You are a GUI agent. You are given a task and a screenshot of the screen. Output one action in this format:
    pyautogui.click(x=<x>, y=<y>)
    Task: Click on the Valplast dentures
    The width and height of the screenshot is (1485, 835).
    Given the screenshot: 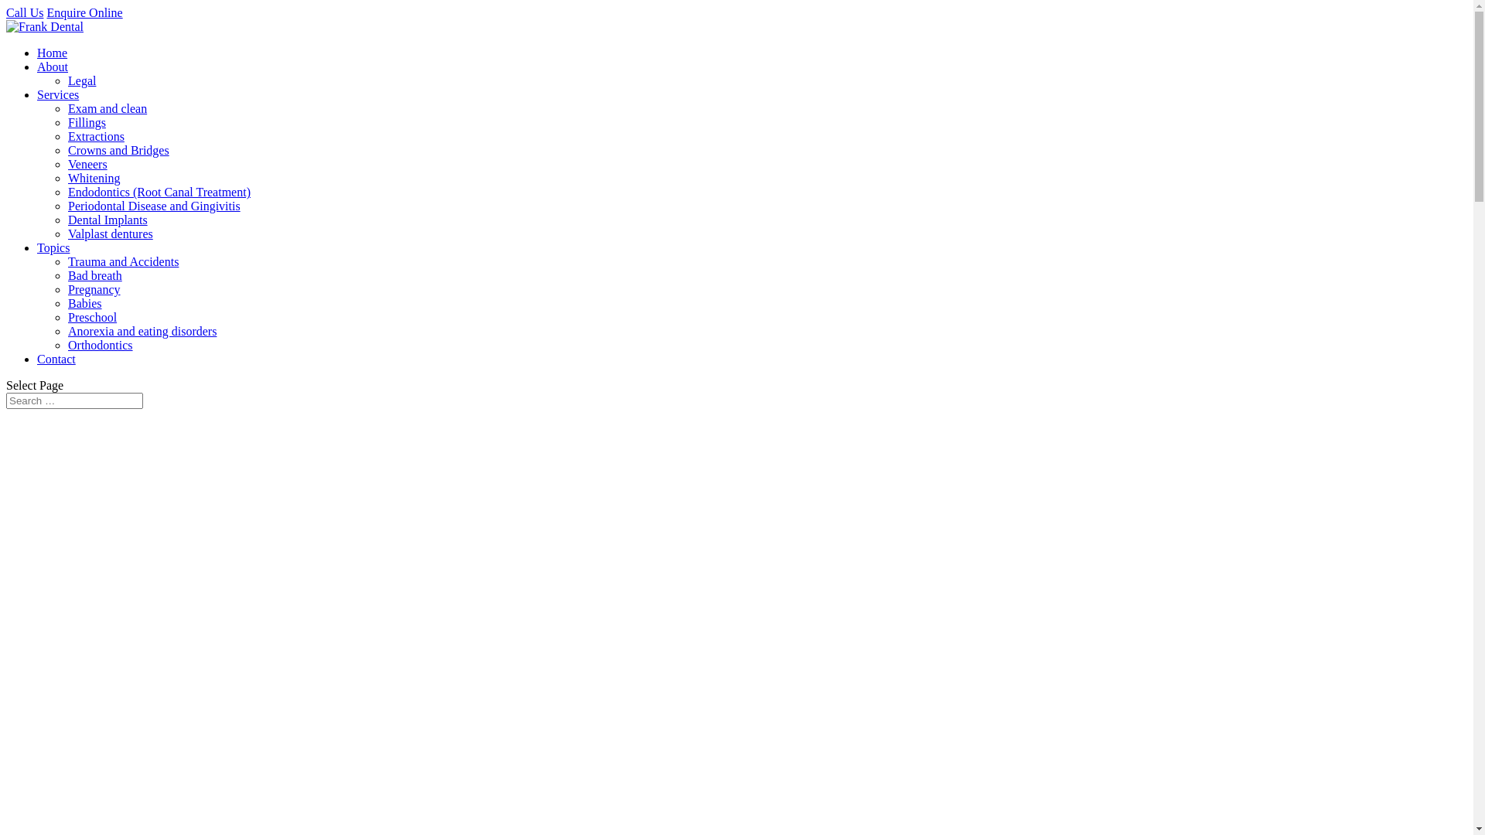 What is the action you would take?
    pyautogui.click(x=111, y=233)
    